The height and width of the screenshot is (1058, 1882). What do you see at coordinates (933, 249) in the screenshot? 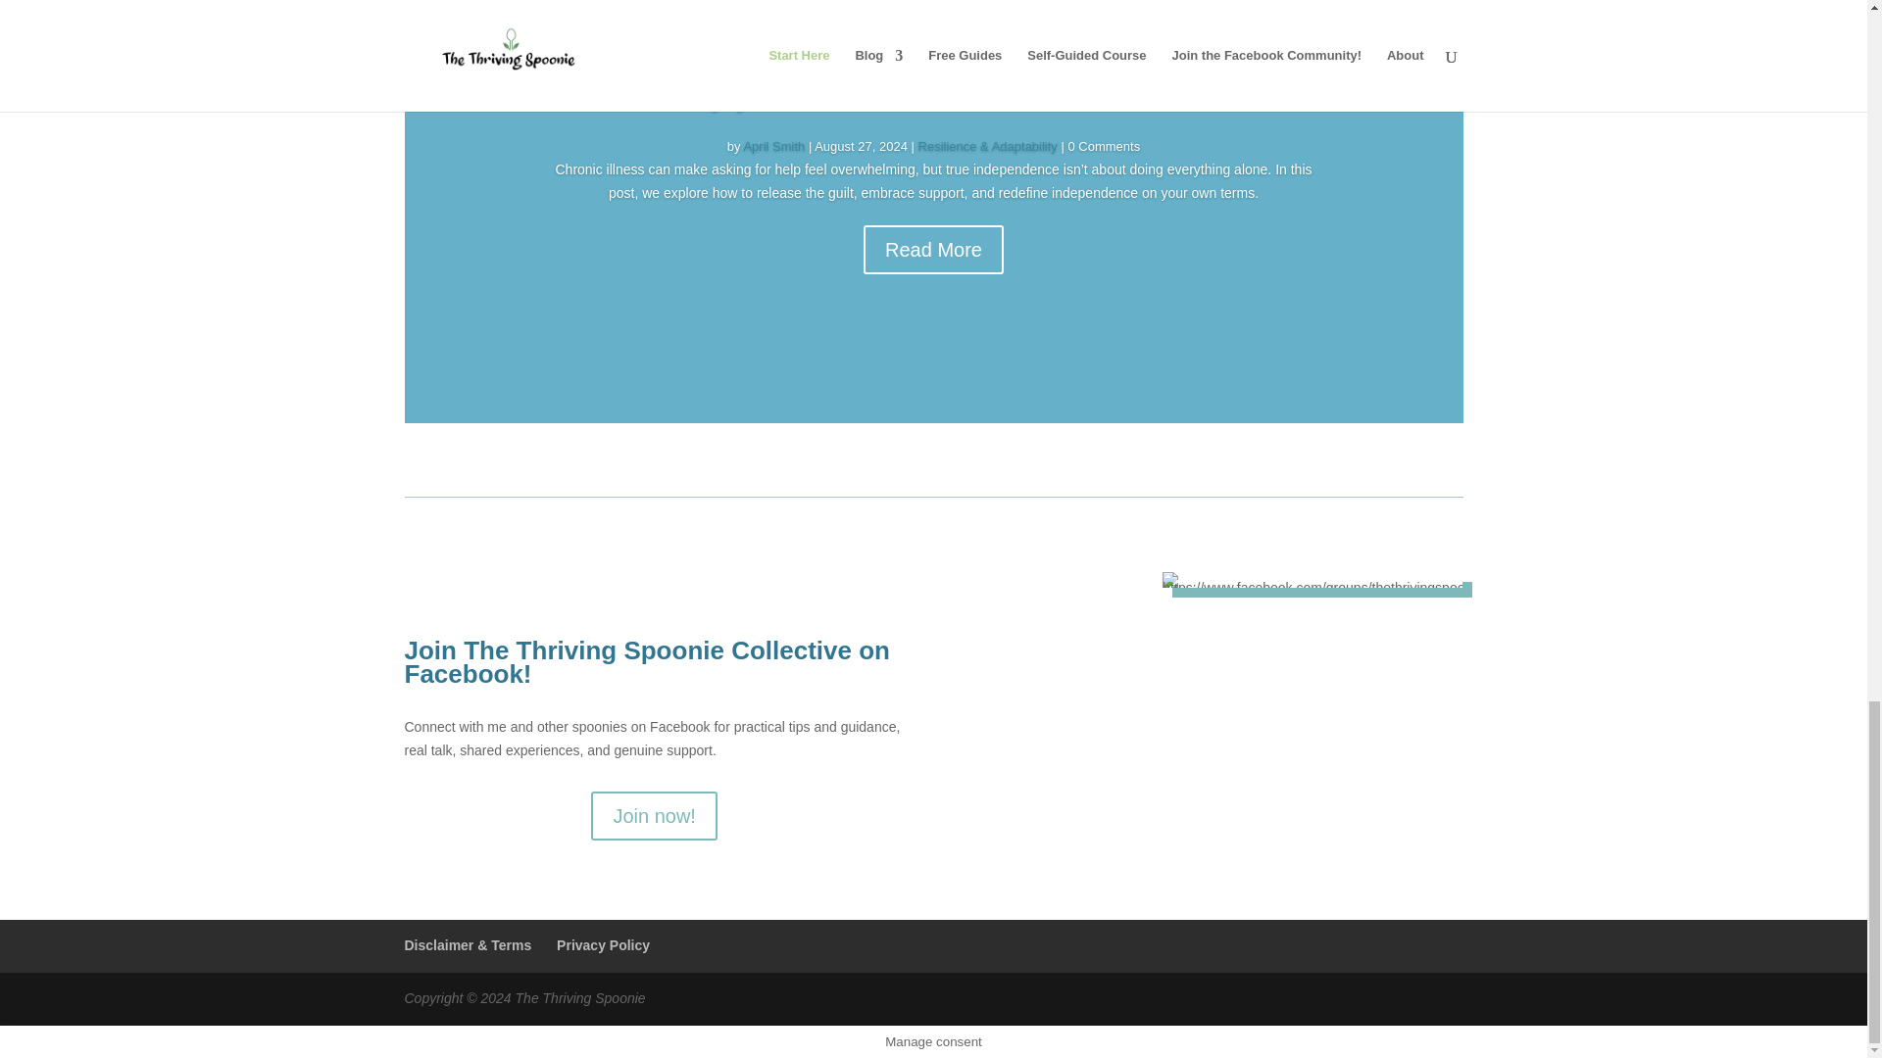
I see `Read More` at bounding box center [933, 249].